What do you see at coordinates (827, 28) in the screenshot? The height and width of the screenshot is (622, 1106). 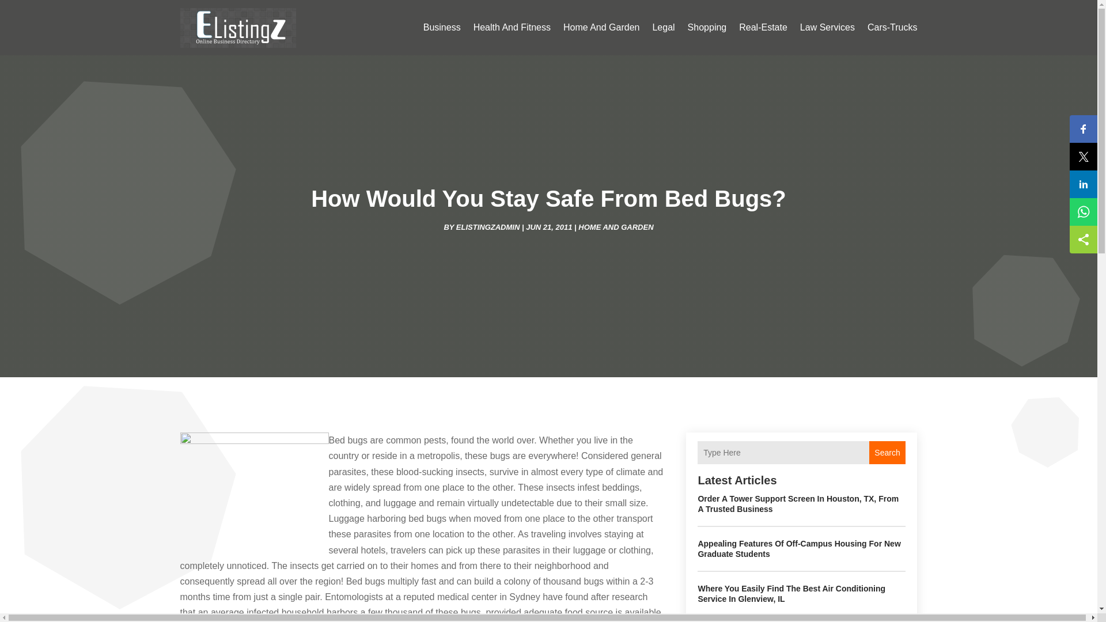 I see `Law Services` at bounding box center [827, 28].